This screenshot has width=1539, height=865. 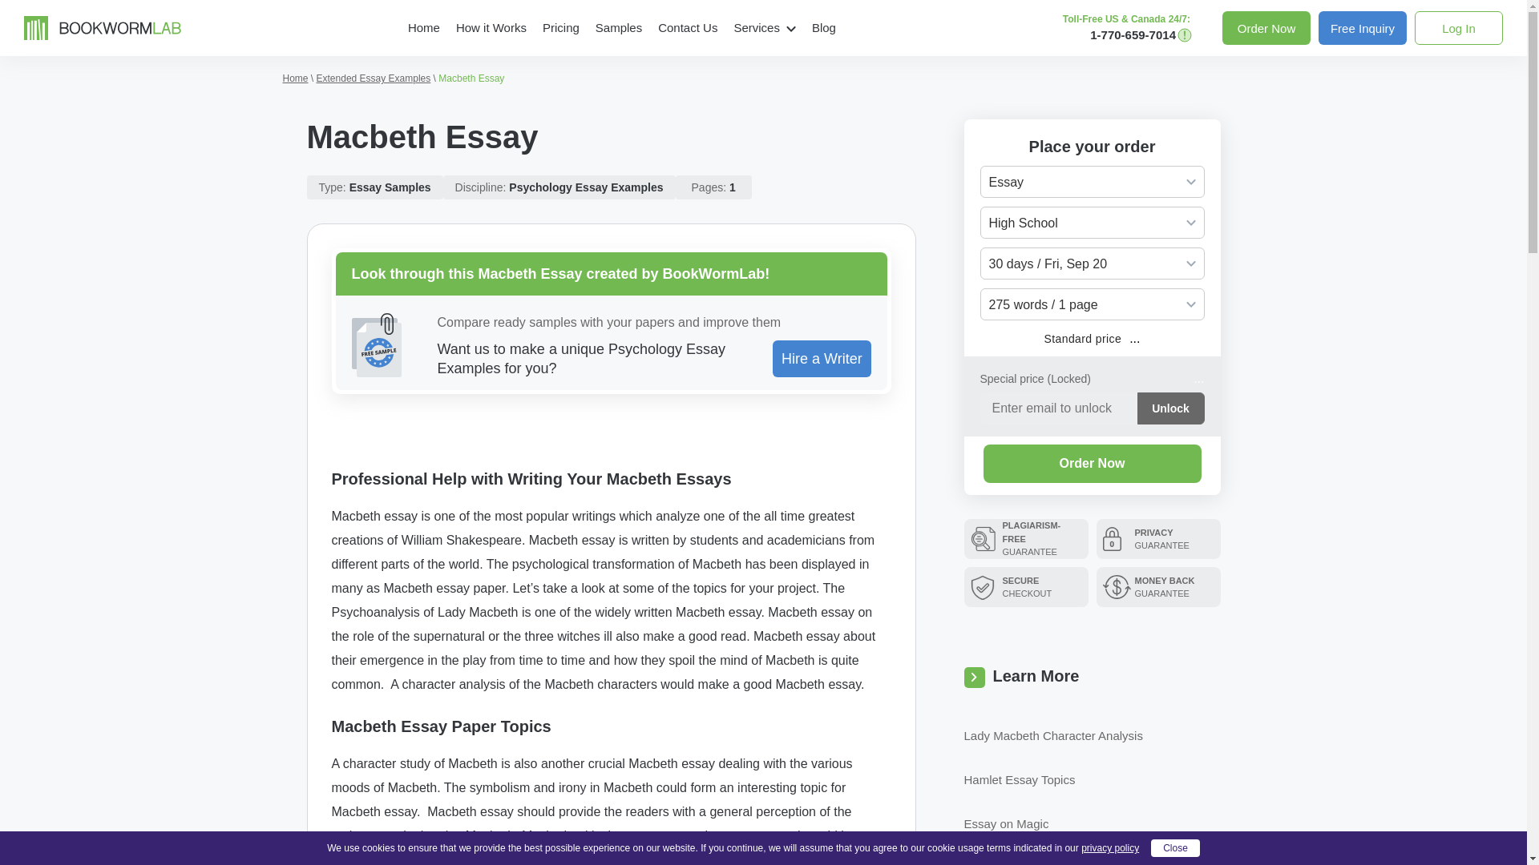 What do you see at coordinates (103, 26) in the screenshot?
I see `Bookwormlab.com` at bounding box center [103, 26].